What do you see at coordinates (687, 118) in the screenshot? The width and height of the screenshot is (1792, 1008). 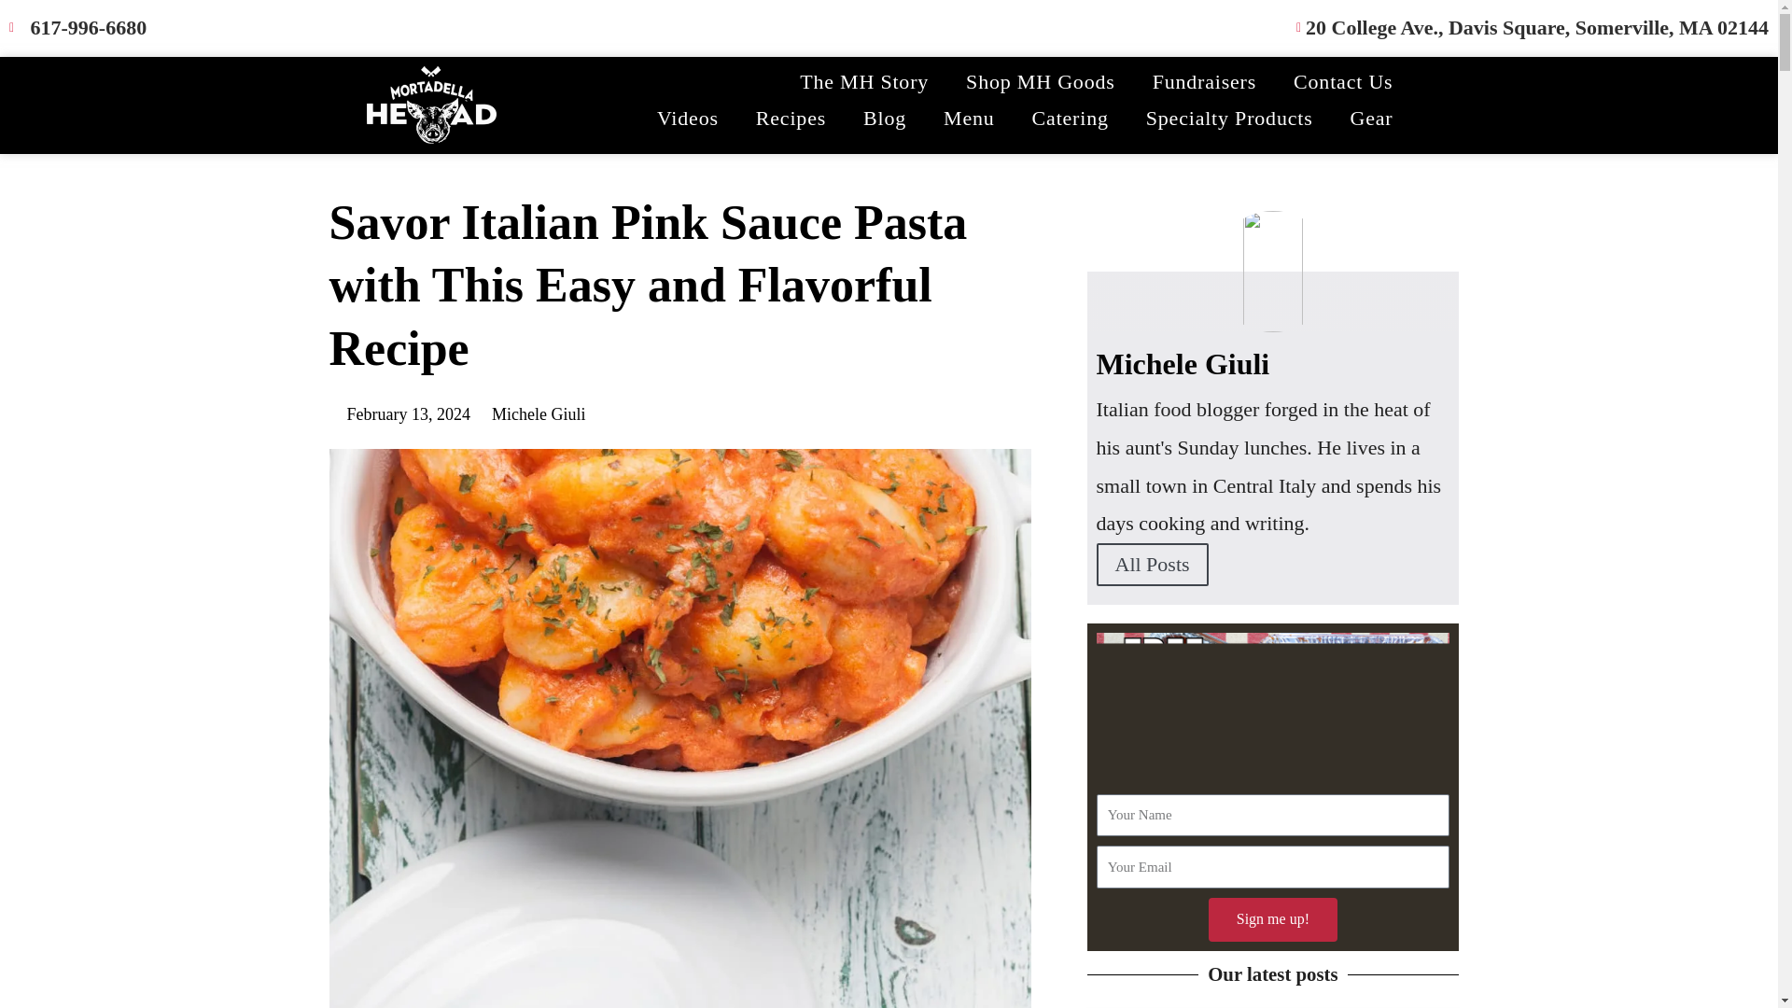 I see `Videos` at bounding box center [687, 118].